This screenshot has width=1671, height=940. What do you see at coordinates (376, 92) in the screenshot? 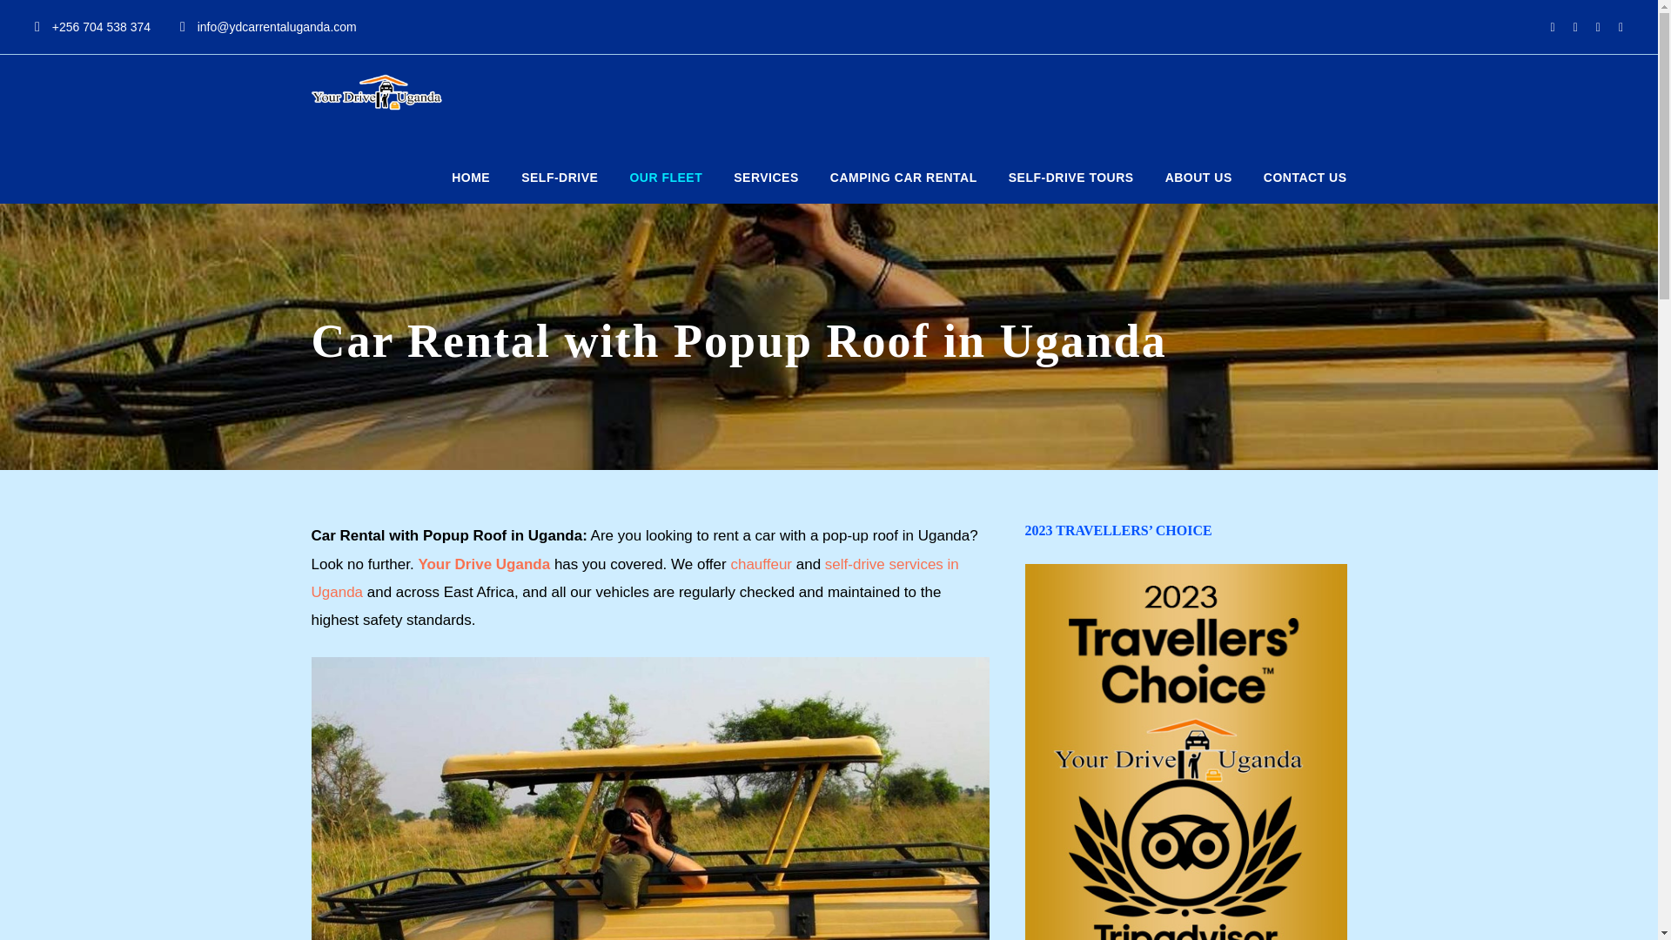
I see `your-drive-uganda-logo` at bounding box center [376, 92].